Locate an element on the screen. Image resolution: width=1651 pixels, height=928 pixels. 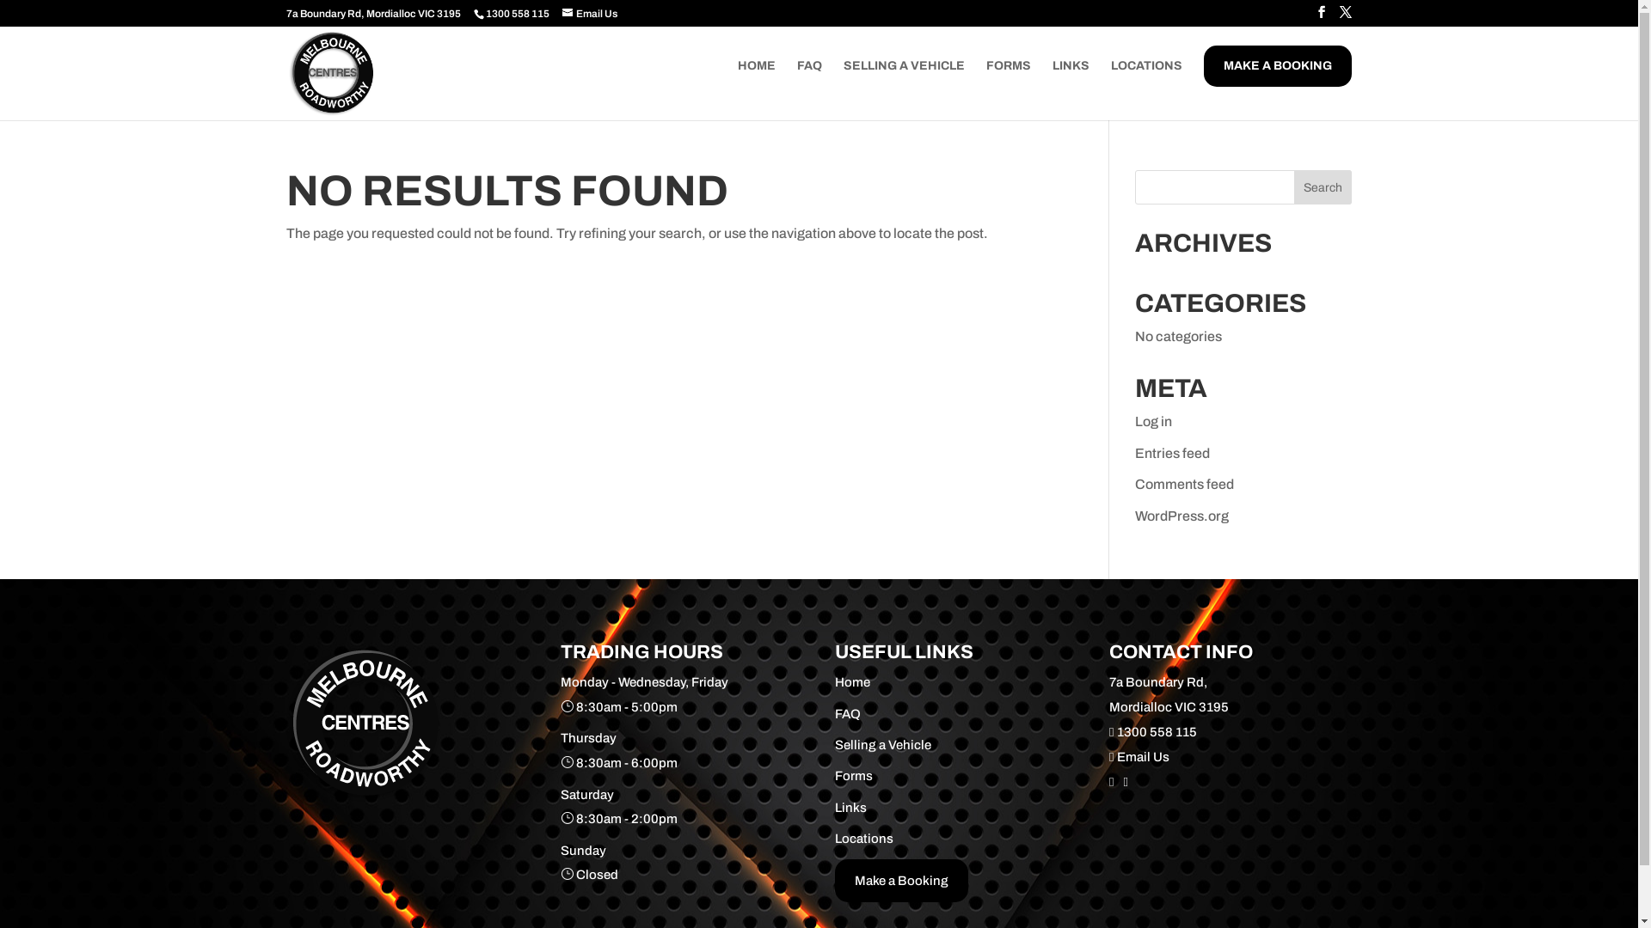
1300 558 115 is located at coordinates (512, 14).